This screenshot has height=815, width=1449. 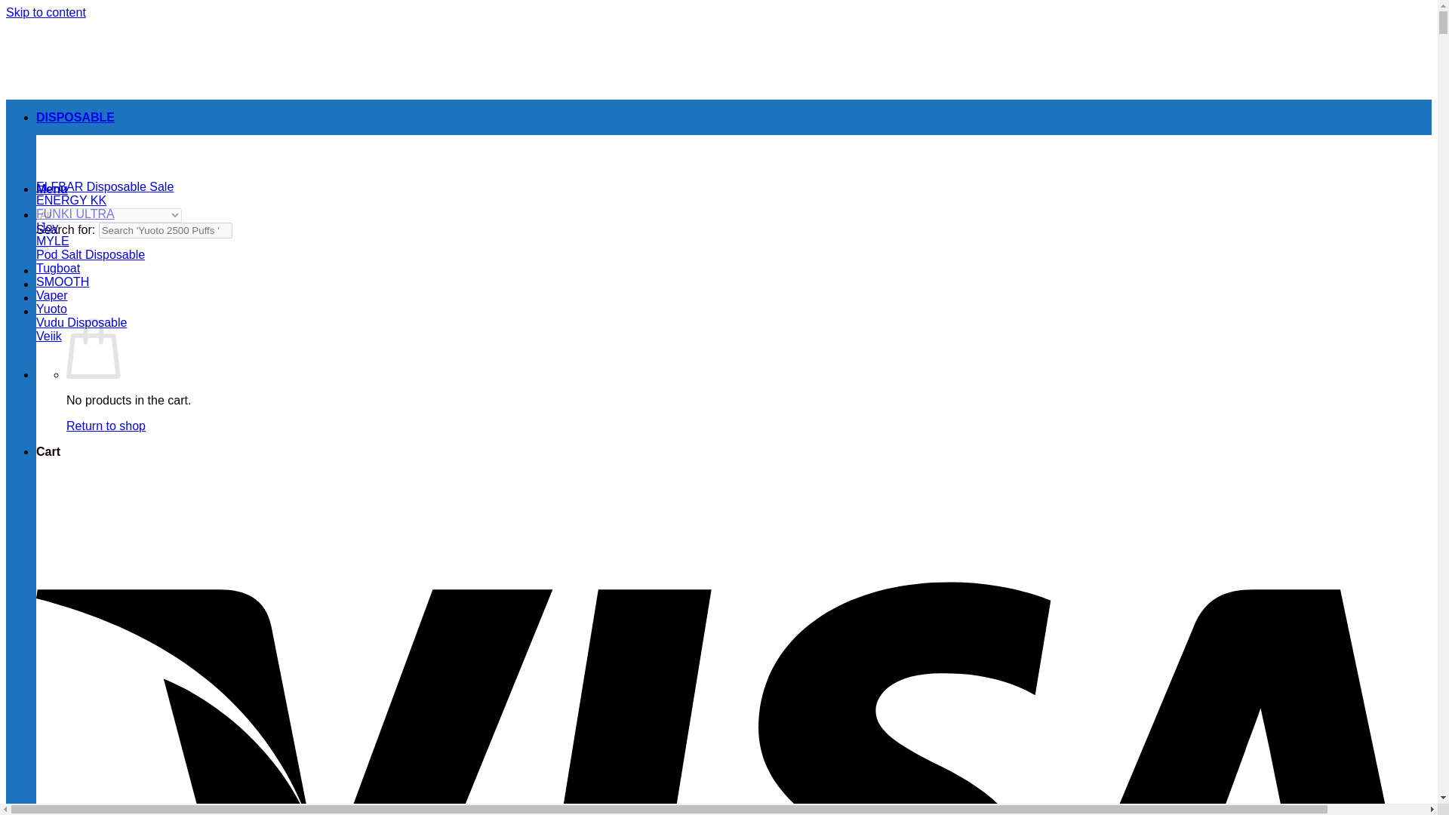 What do you see at coordinates (75, 117) in the screenshot?
I see `DISPOSABLE` at bounding box center [75, 117].